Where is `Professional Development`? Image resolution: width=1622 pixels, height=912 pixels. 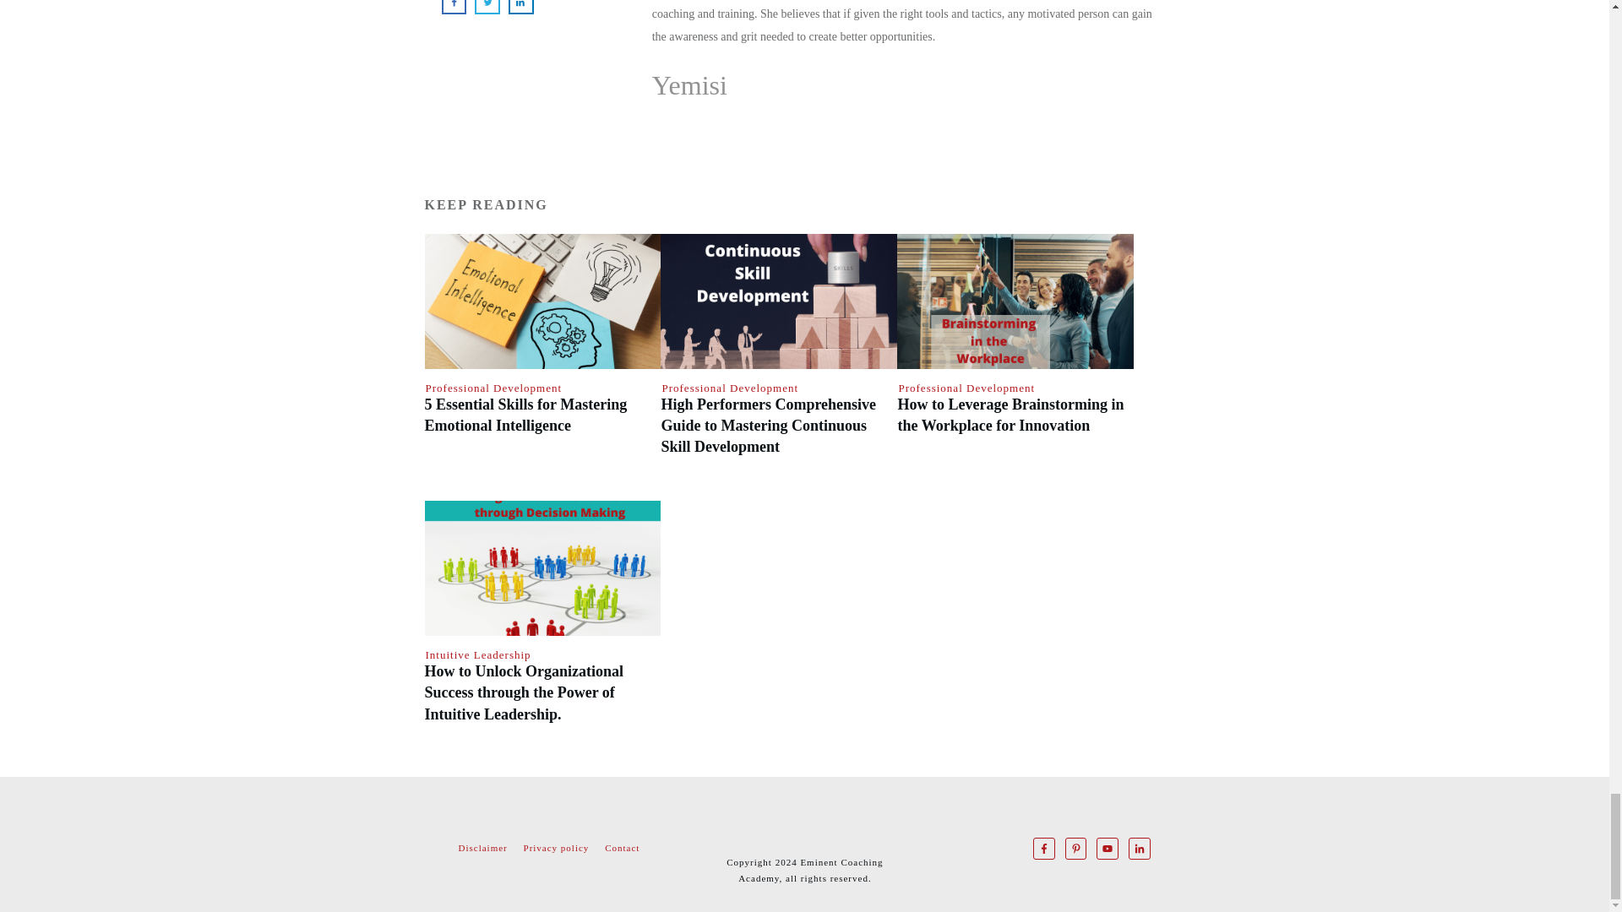
Professional Development is located at coordinates (966, 388).